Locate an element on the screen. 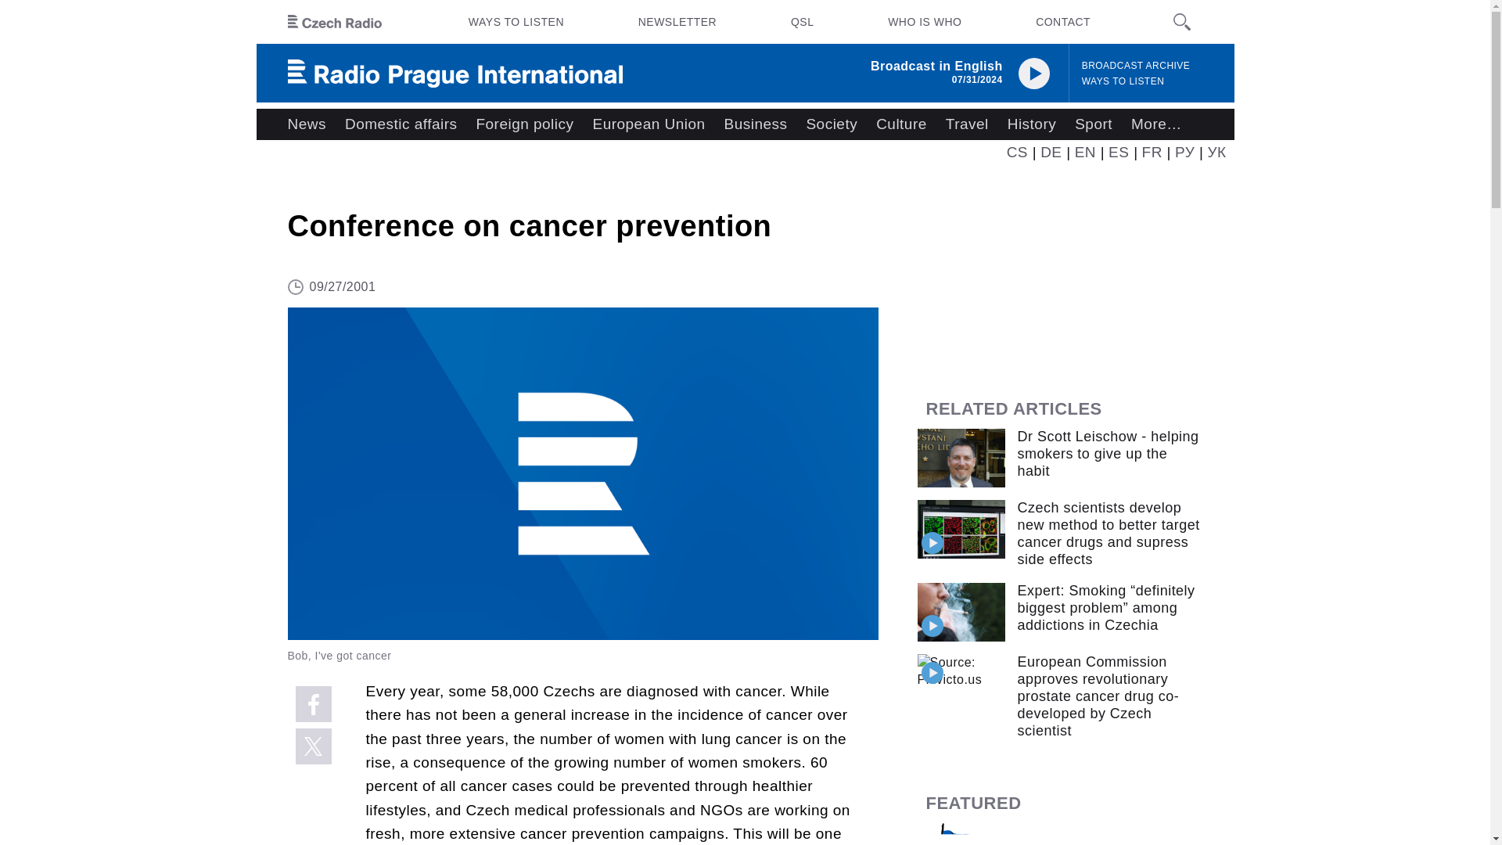 This screenshot has height=845, width=1502. Culture is located at coordinates (901, 124).